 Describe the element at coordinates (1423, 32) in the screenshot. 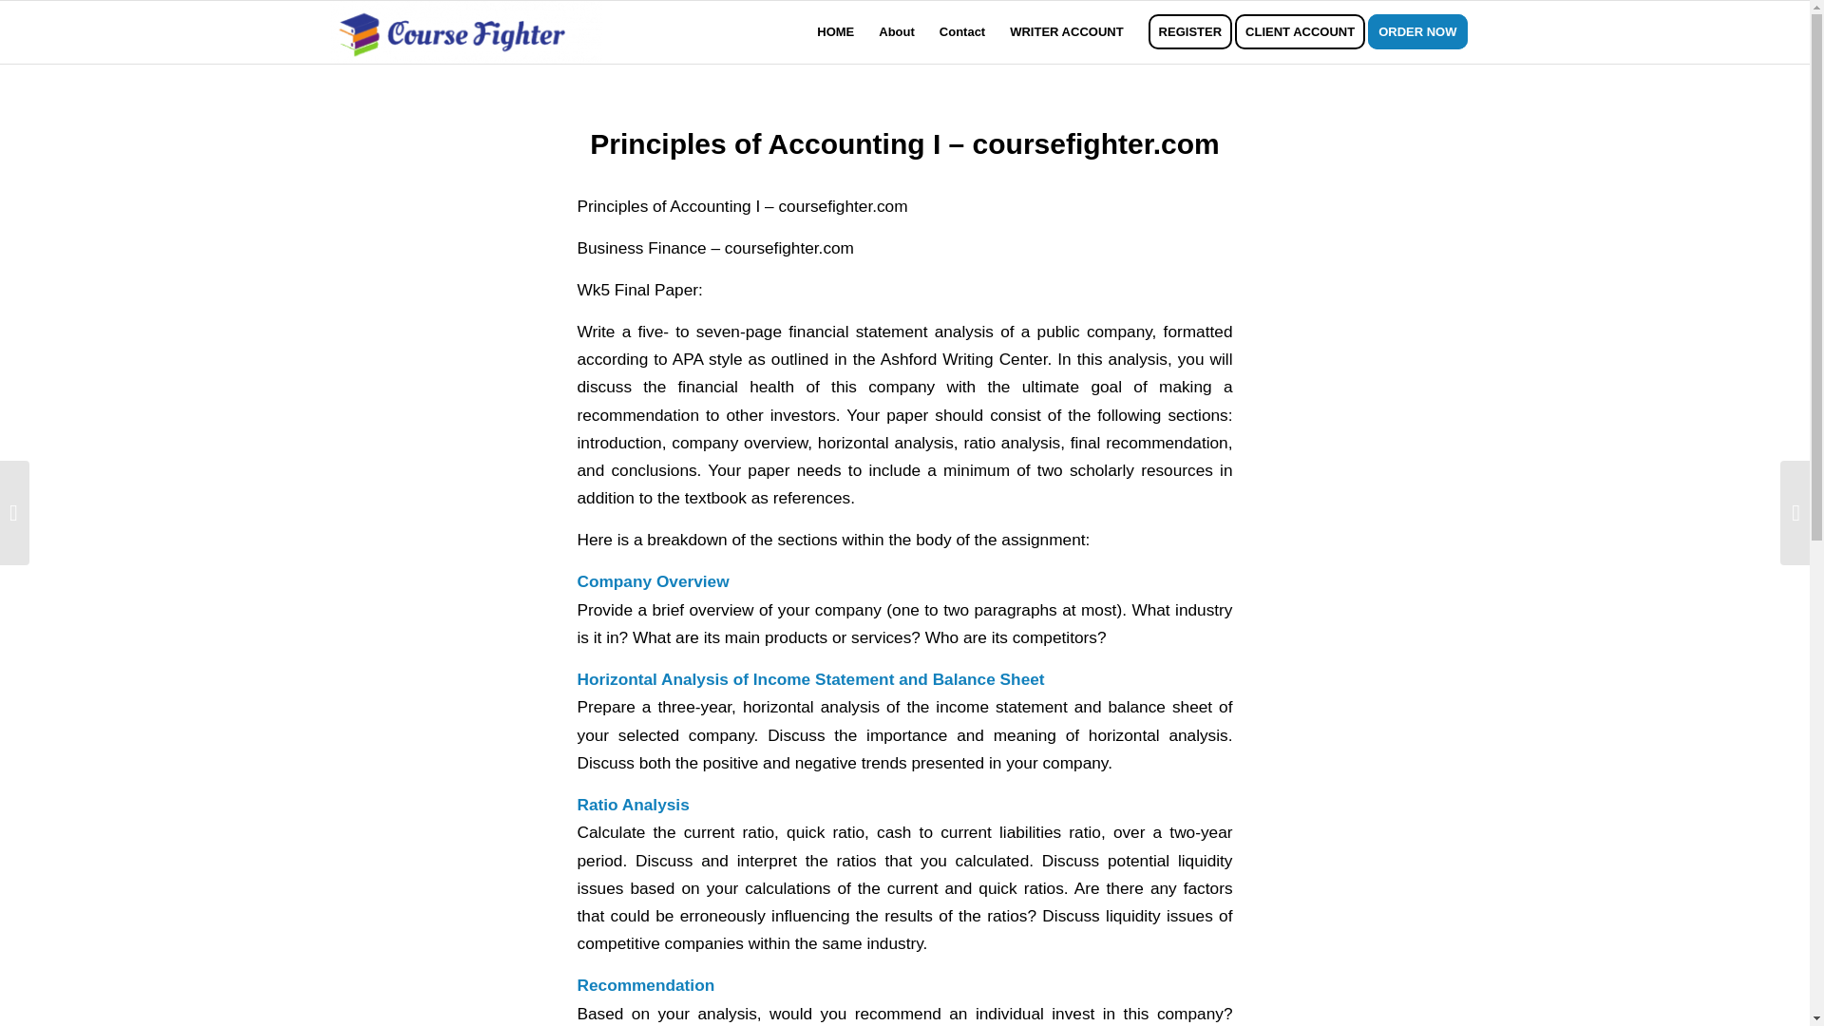

I see `ORDER NOW` at that location.